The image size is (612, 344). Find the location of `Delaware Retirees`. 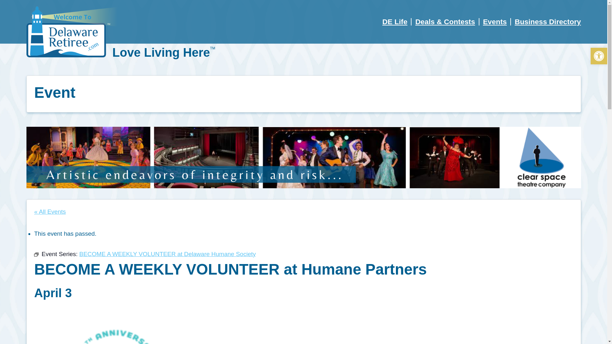

Delaware Retirees is located at coordinates (74, 32).